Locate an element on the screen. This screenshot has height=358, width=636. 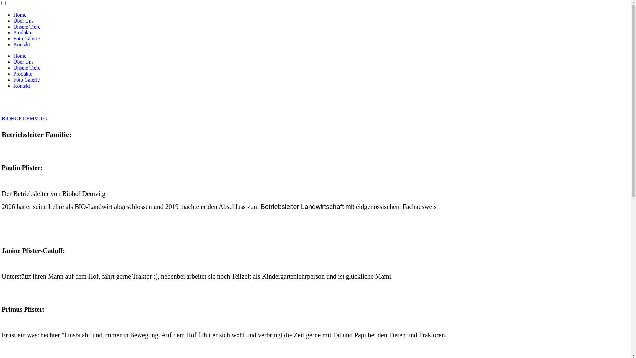
Kontakt is located at coordinates (22, 44).